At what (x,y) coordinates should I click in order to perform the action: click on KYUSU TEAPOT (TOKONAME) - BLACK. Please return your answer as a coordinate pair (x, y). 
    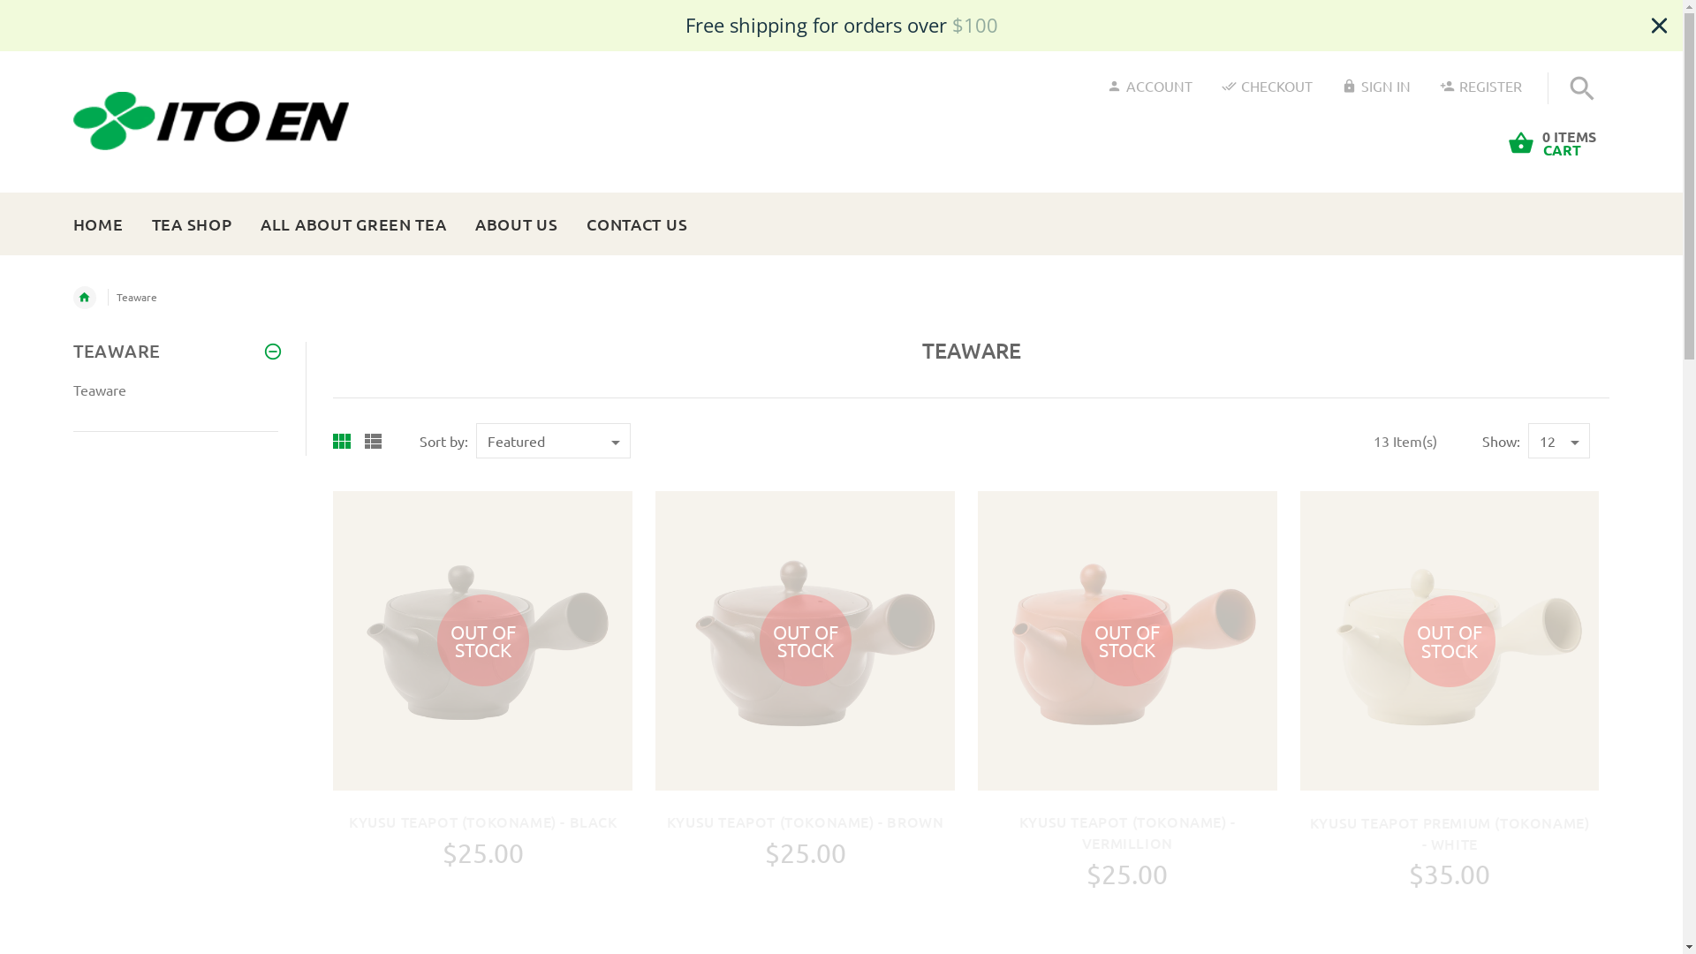
    Looking at the image, I should click on (483, 821).